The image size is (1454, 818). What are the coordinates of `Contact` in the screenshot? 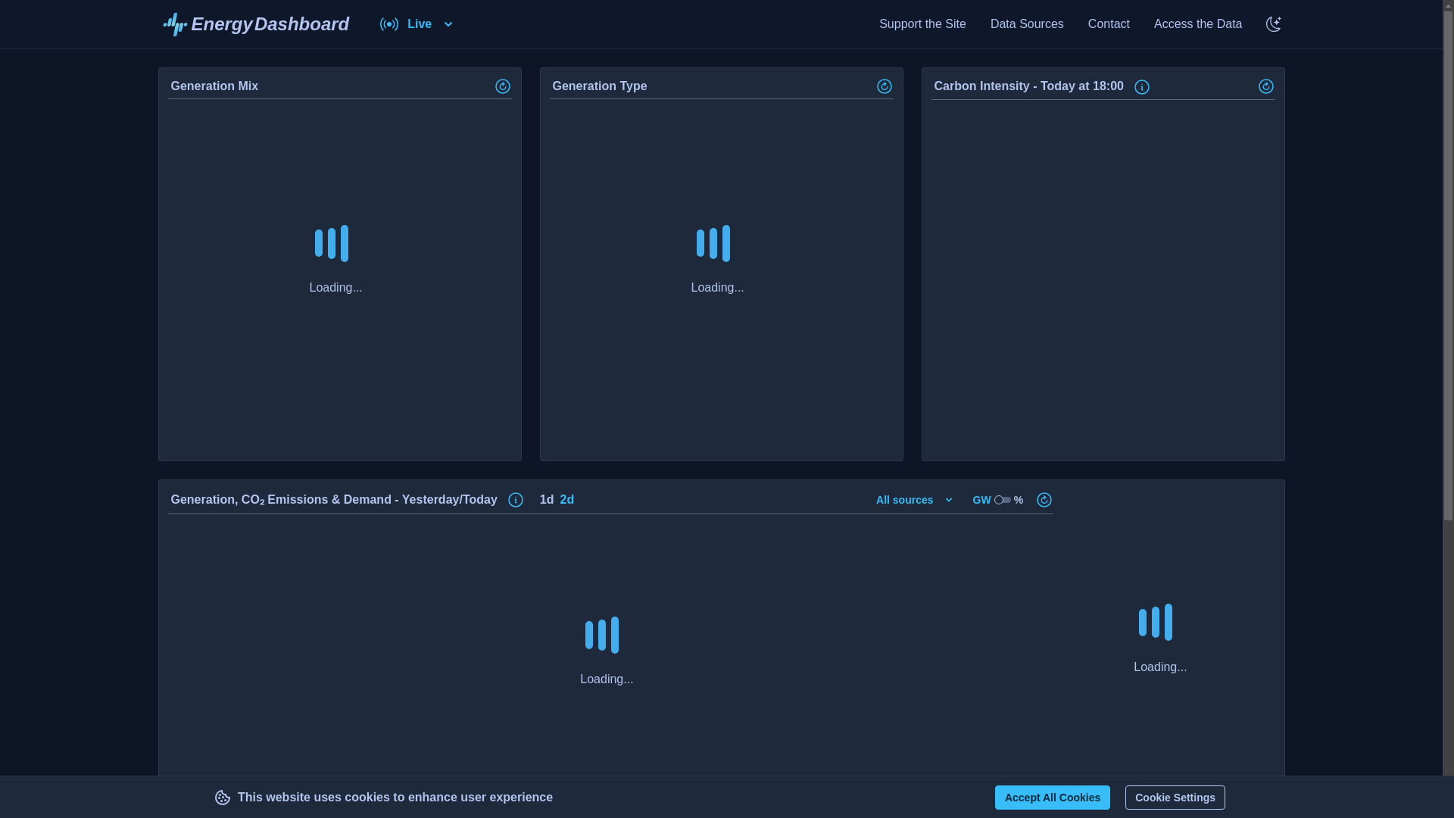 It's located at (1027, 24).